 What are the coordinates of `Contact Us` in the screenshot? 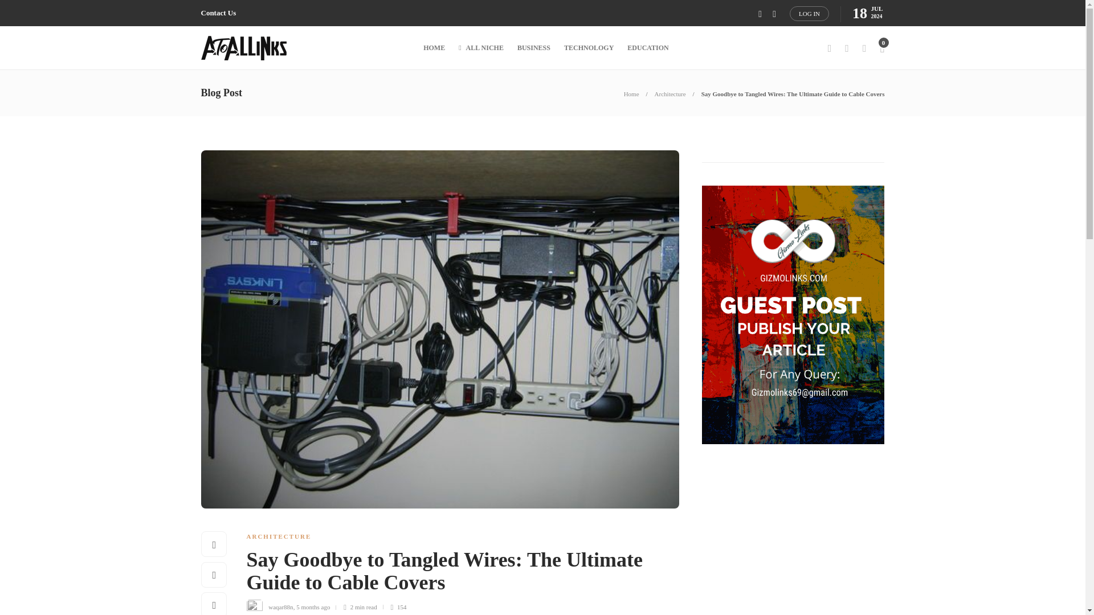 It's located at (218, 13).